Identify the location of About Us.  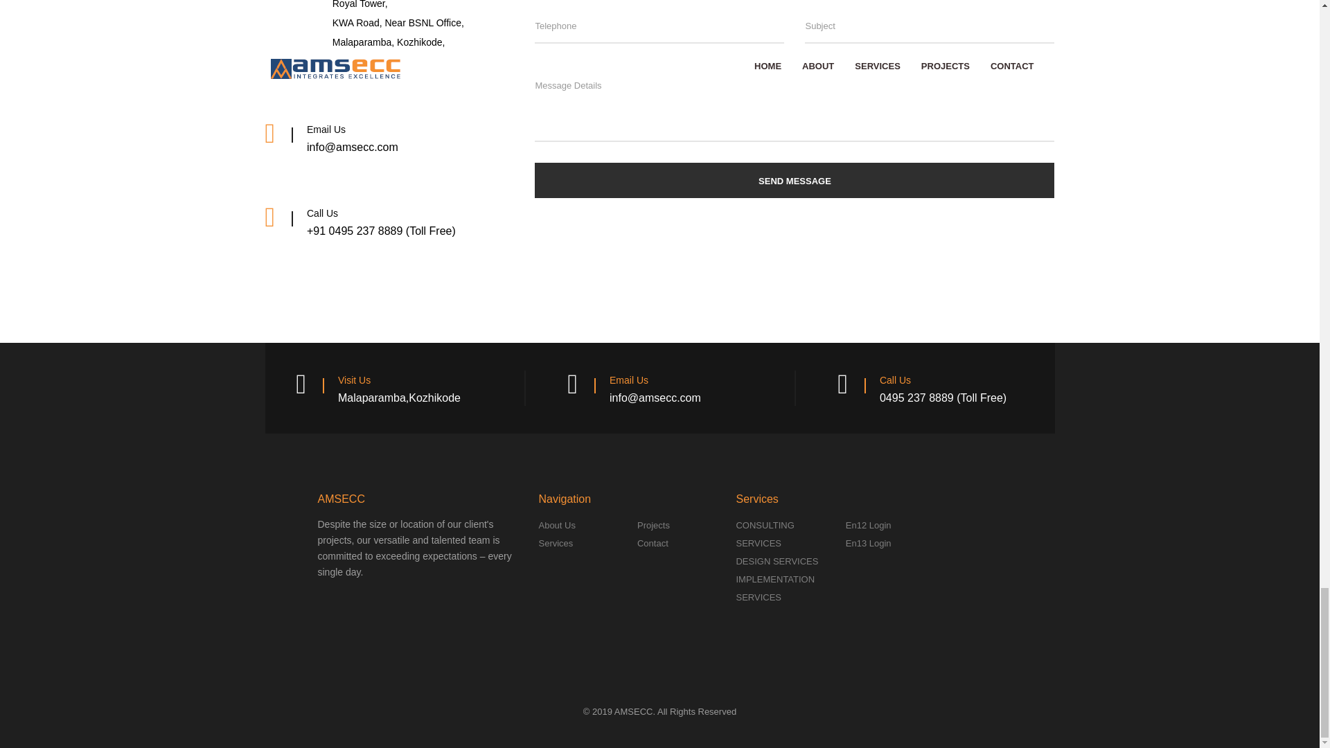
(556, 524).